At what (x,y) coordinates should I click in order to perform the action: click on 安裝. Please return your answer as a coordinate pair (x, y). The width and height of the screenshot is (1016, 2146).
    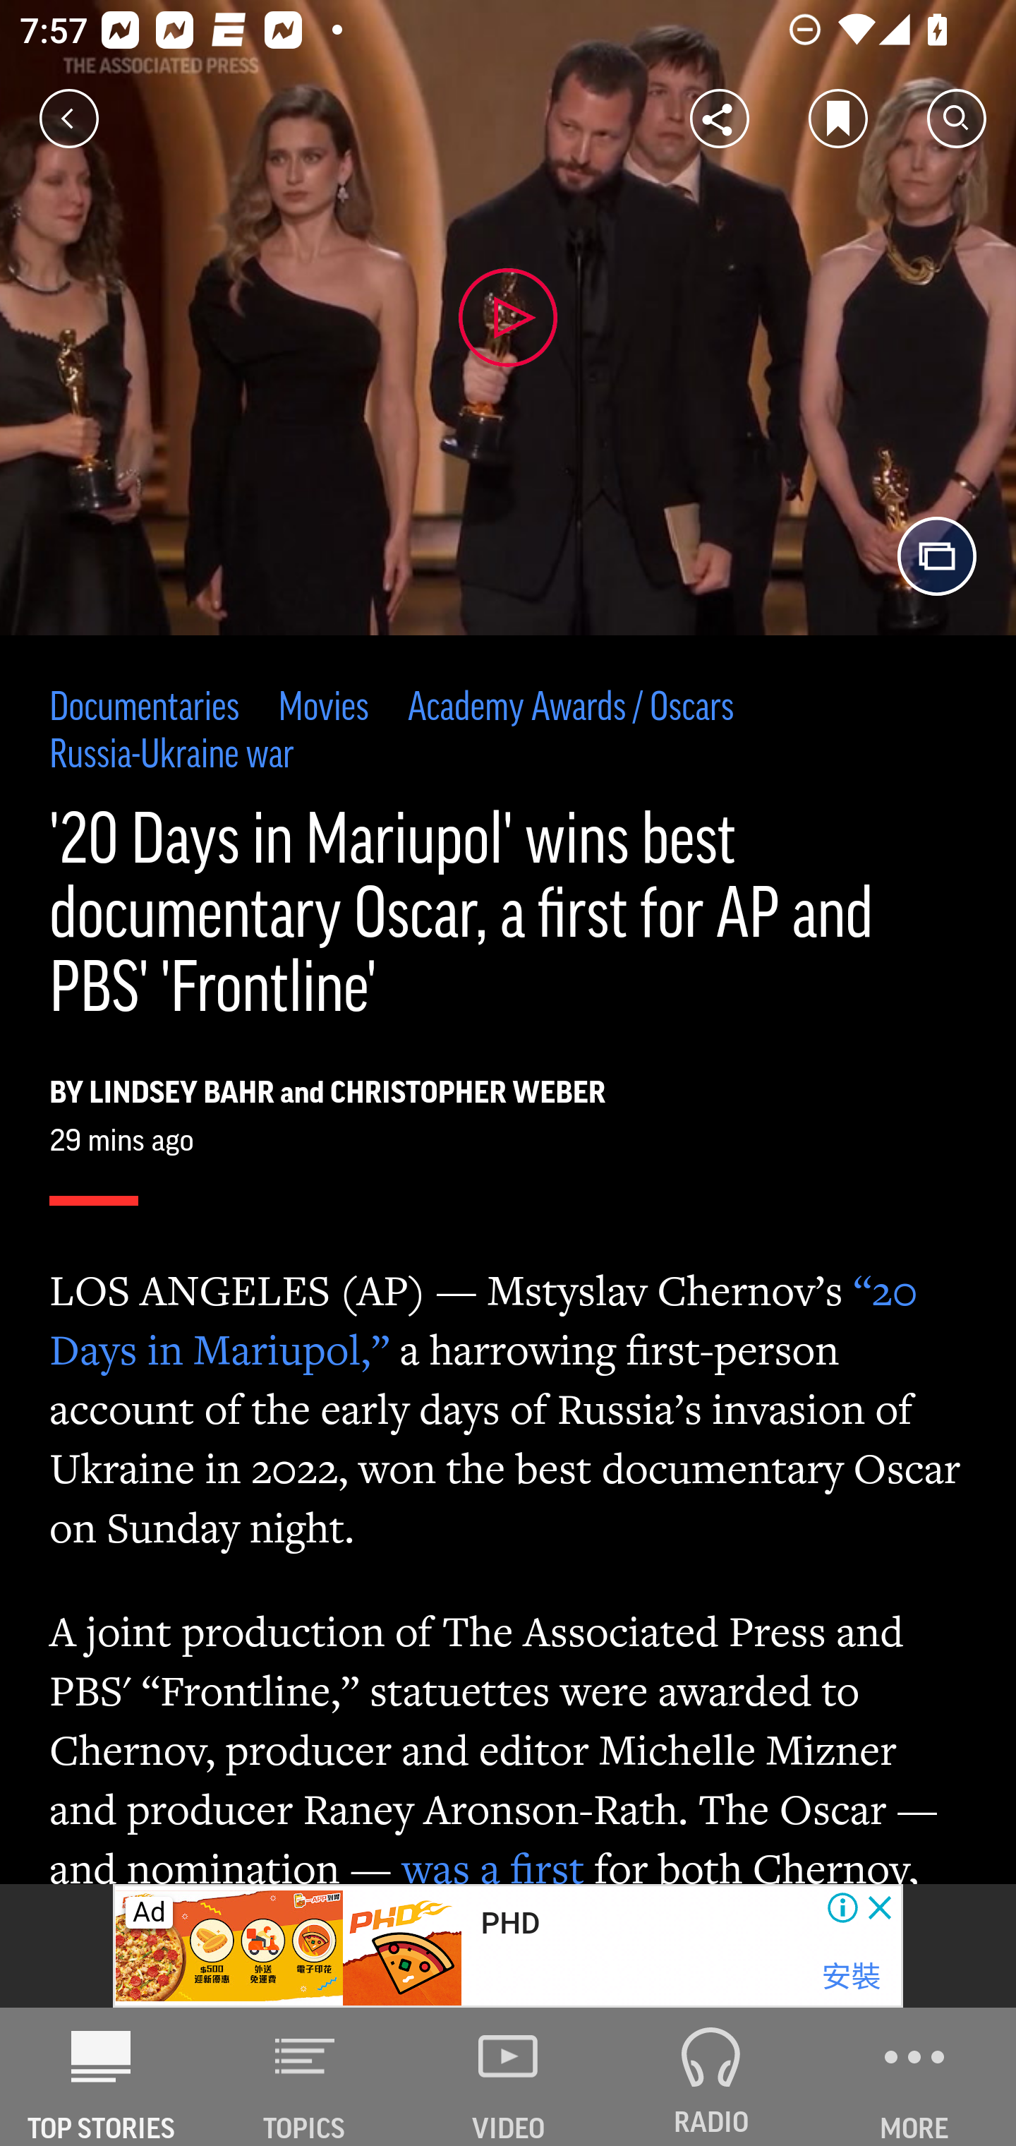
    Looking at the image, I should click on (851, 1977).